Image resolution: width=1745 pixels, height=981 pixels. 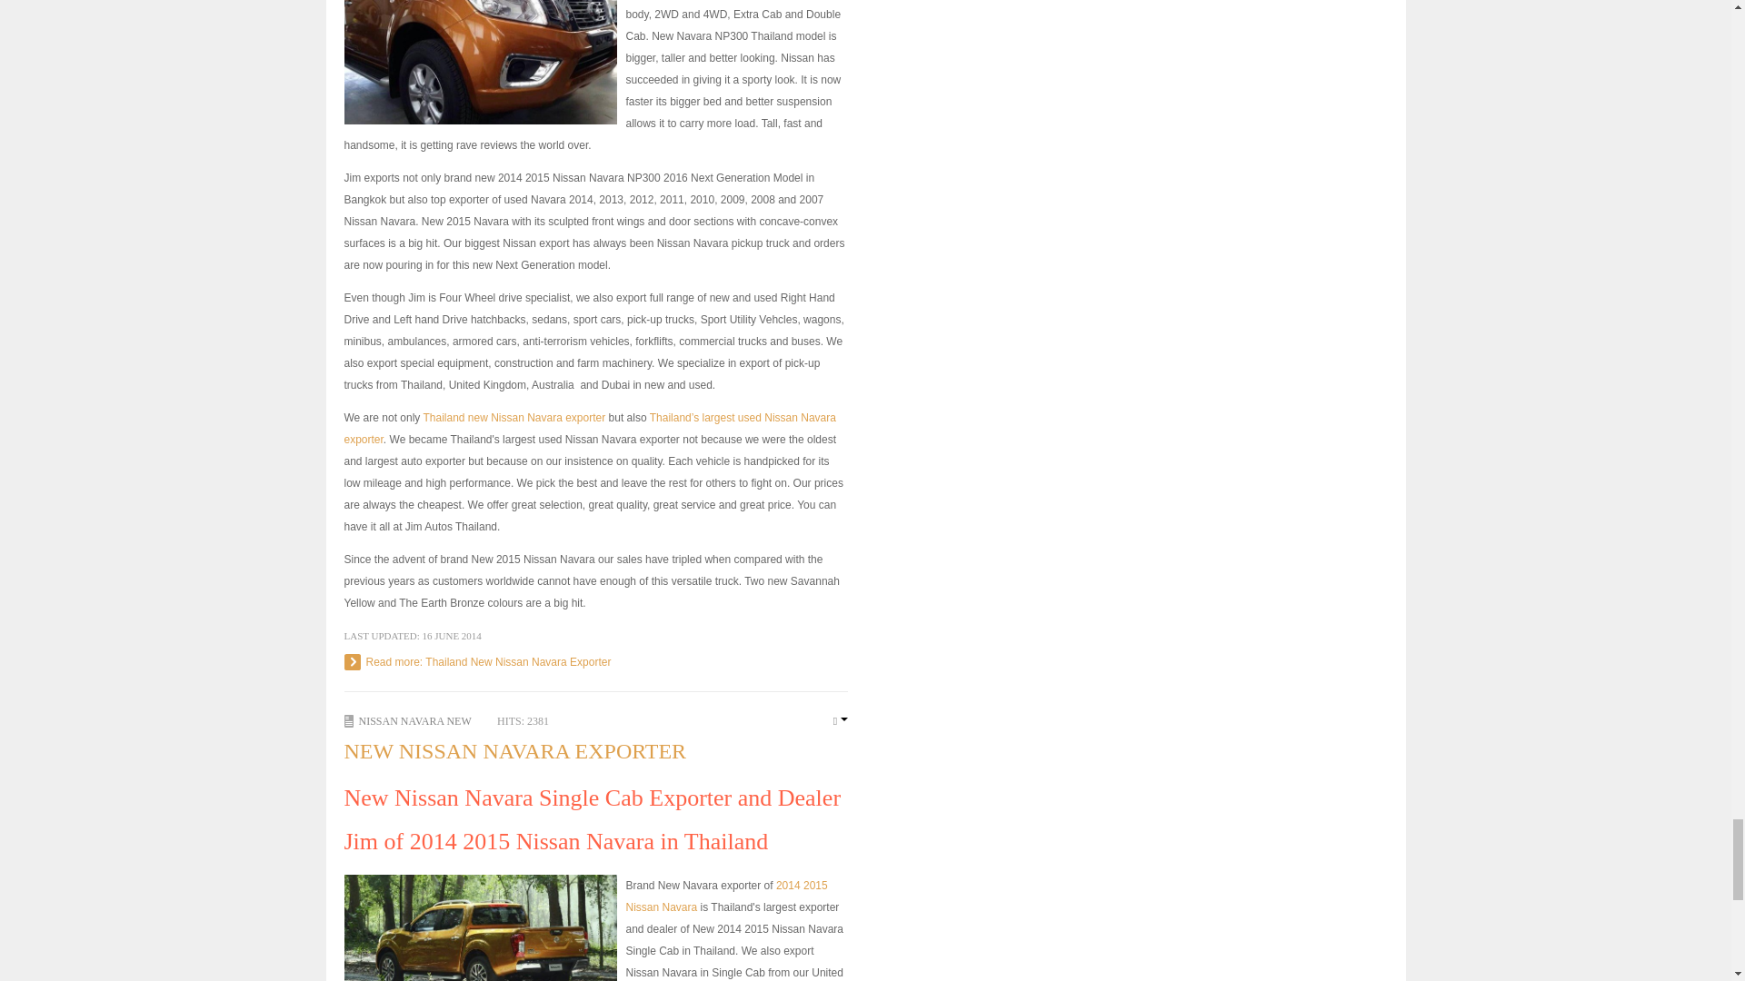 I want to click on used navara exporter, so click(x=589, y=429).